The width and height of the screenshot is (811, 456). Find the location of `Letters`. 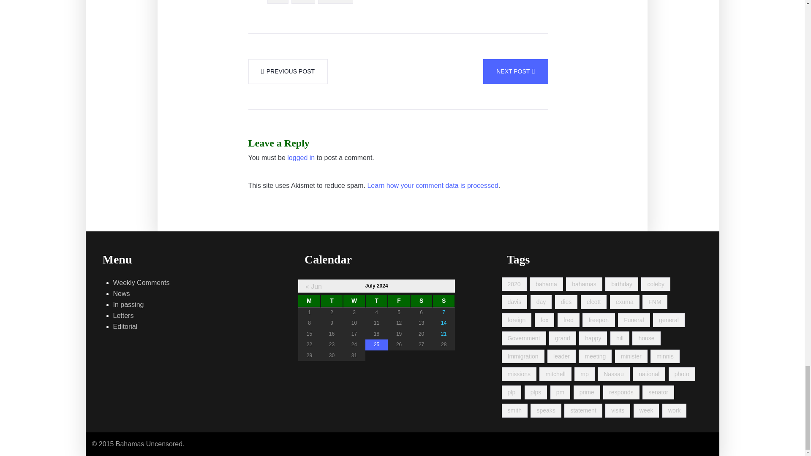

Letters is located at coordinates (123, 316).